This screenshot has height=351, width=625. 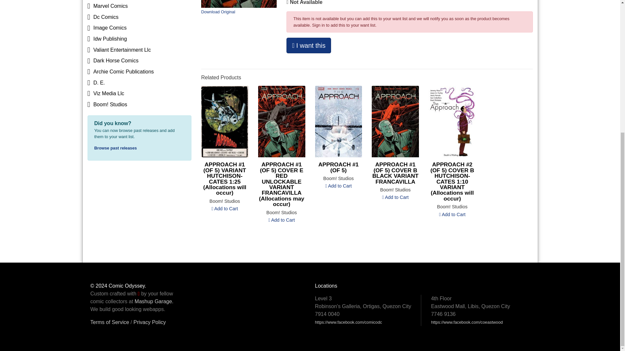 I want to click on Image Comics, so click(x=139, y=28).